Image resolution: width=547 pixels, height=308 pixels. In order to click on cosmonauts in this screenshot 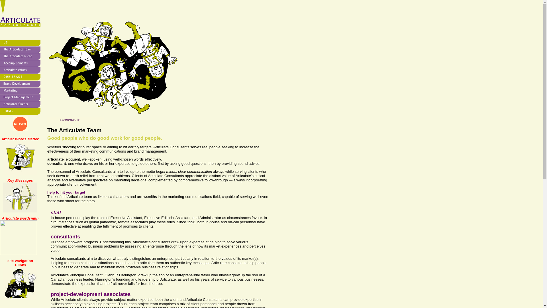, I will do `click(126, 67)`.